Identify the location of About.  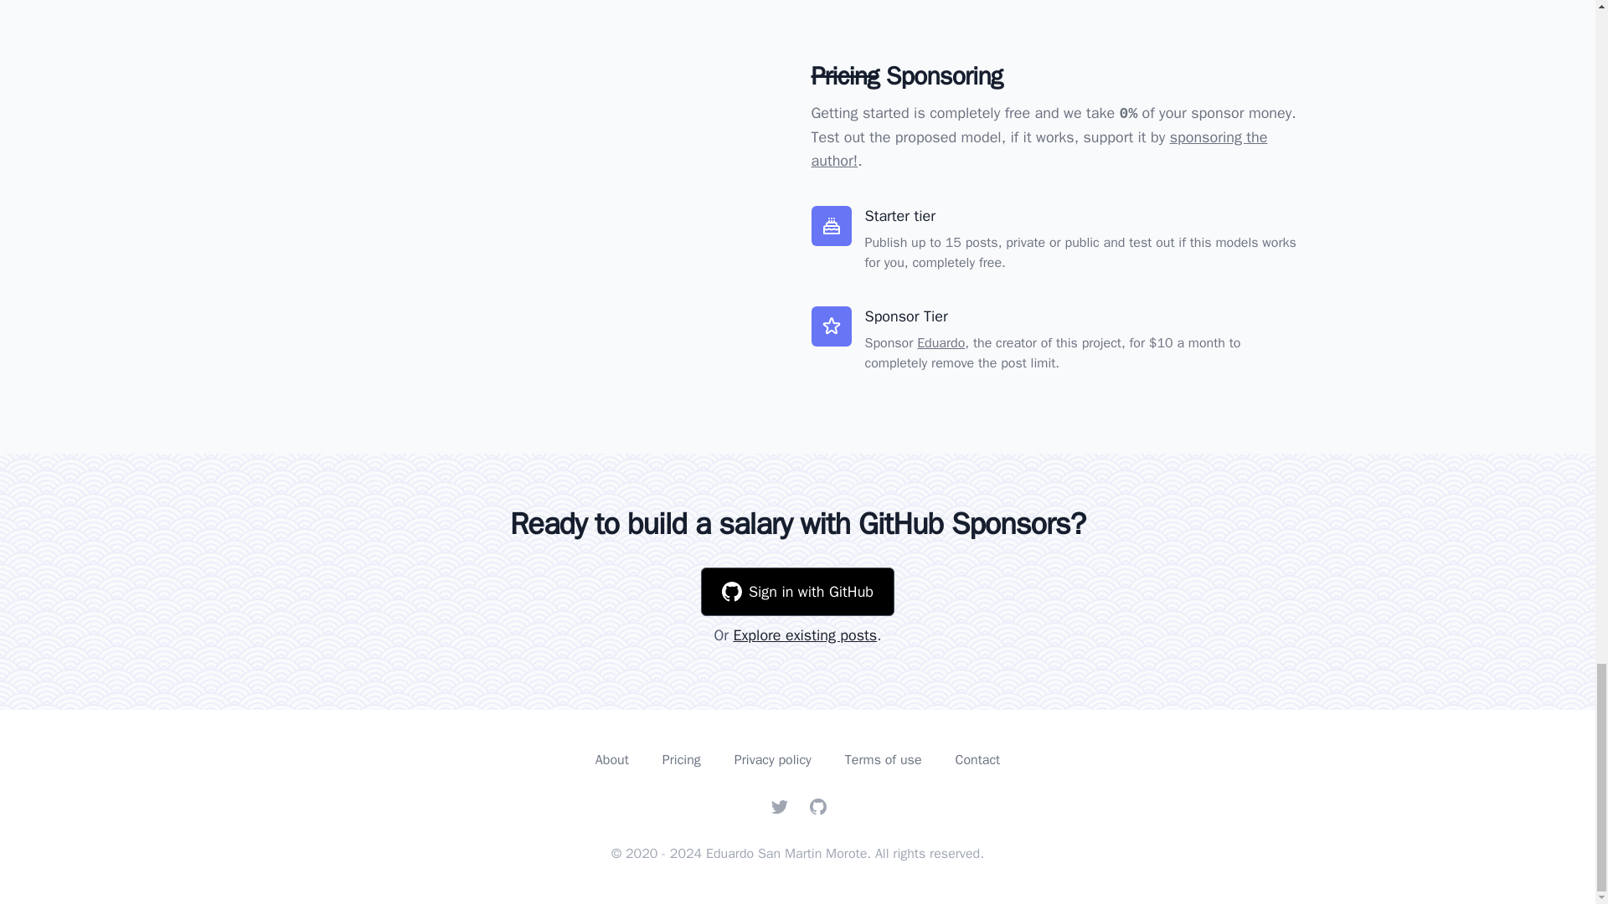
(611, 758).